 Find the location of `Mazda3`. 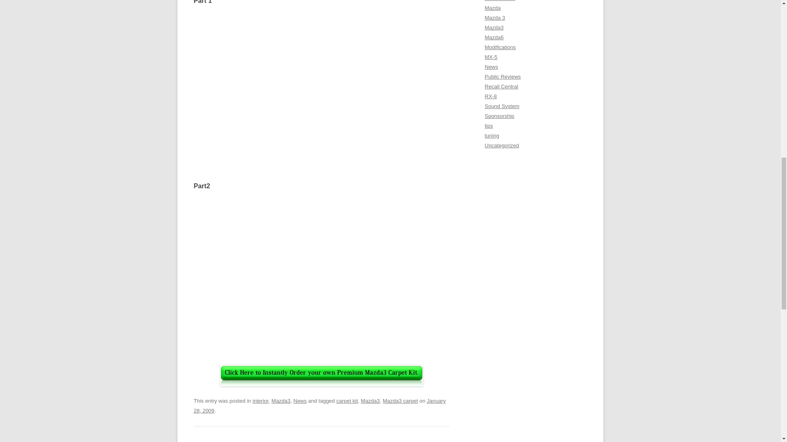

Mazda3 is located at coordinates (370, 401).